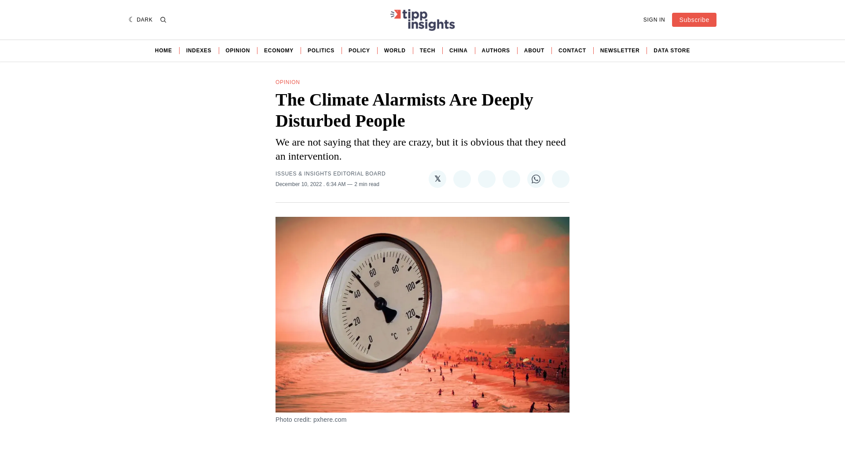 The height and width of the screenshot is (475, 845). I want to click on SIGN IN, so click(654, 19).